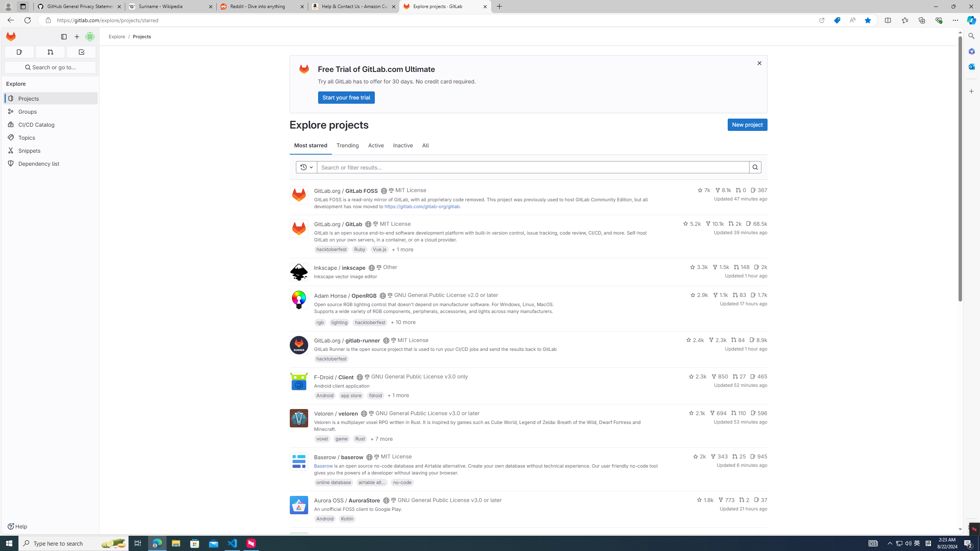 The width and height of the screenshot is (980, 551). What do you see at coordinates (727, 500) in the screenshot?
I see `773` at bounding box center [727, 500].